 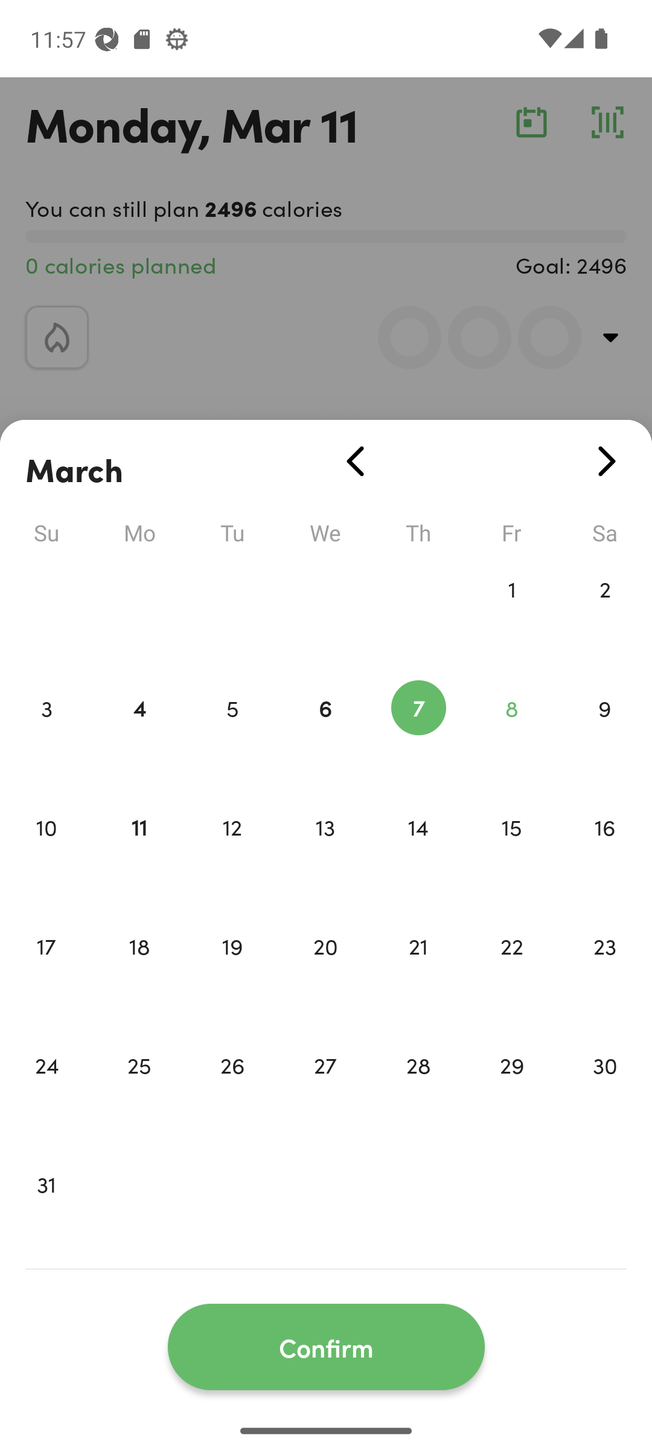 I want to click on 19, so click(x=232, y=971).